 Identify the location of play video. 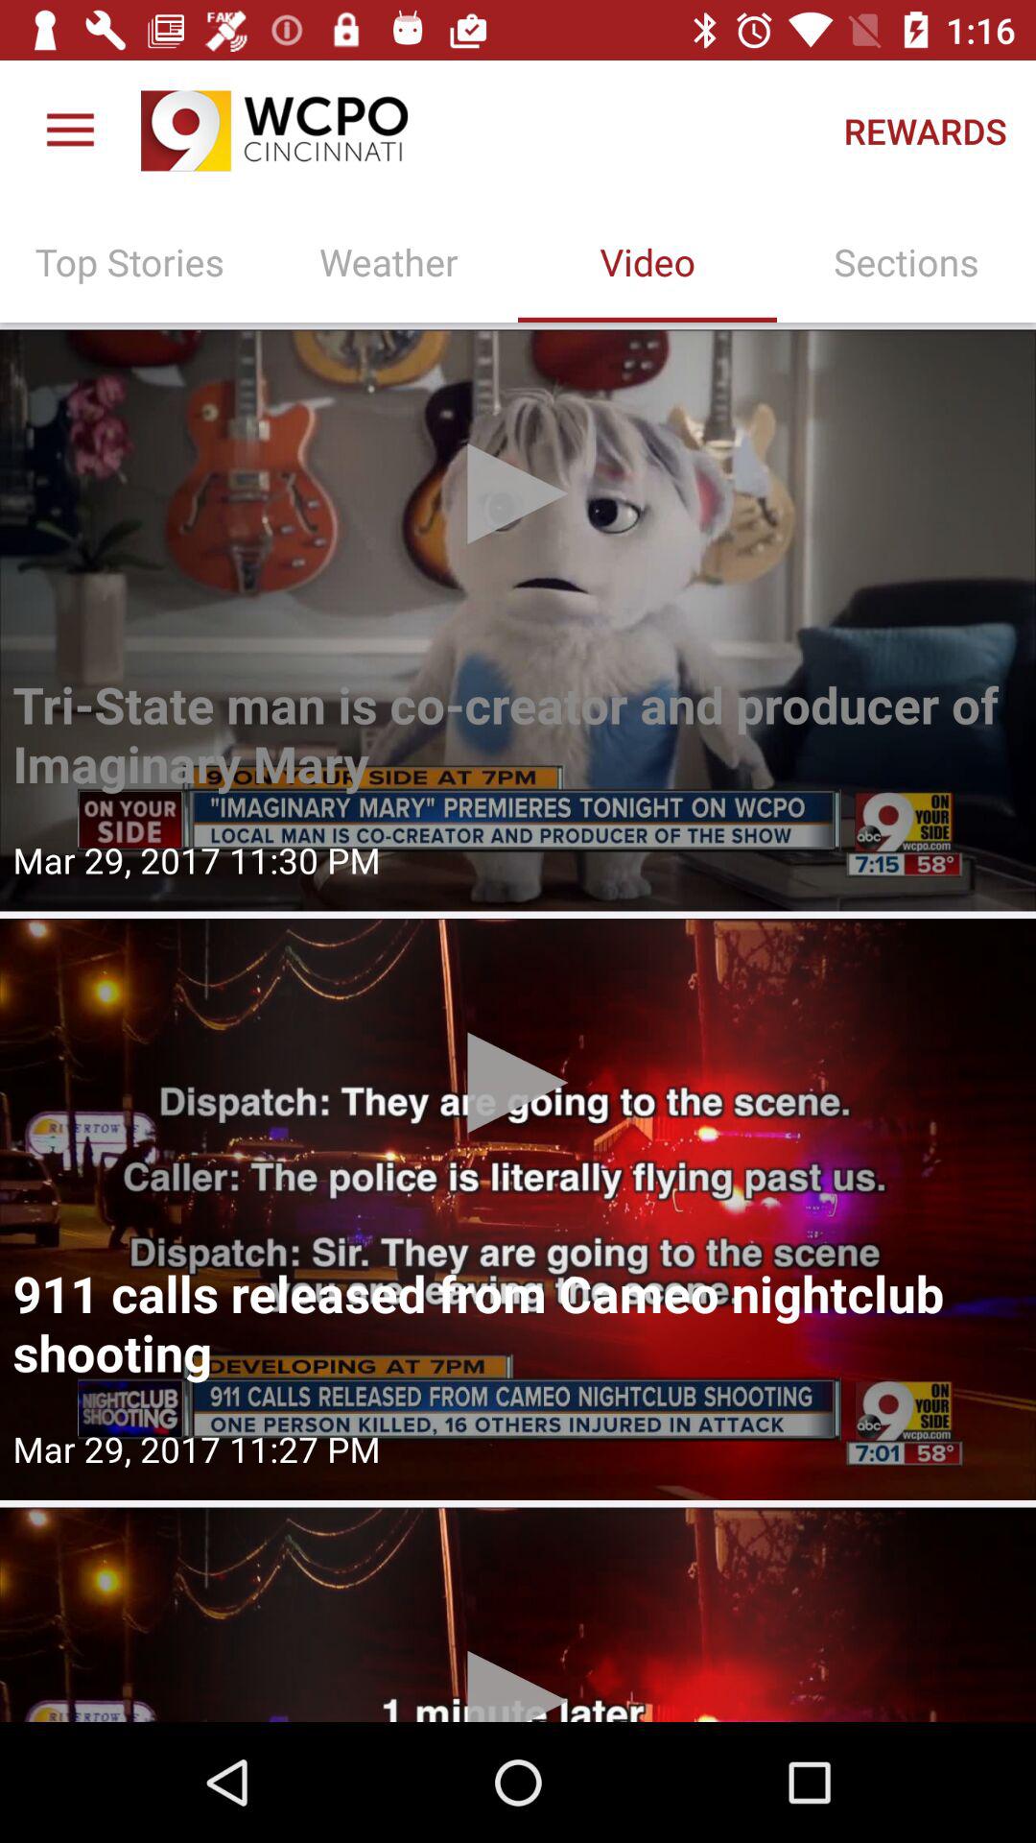
(518, 1615).